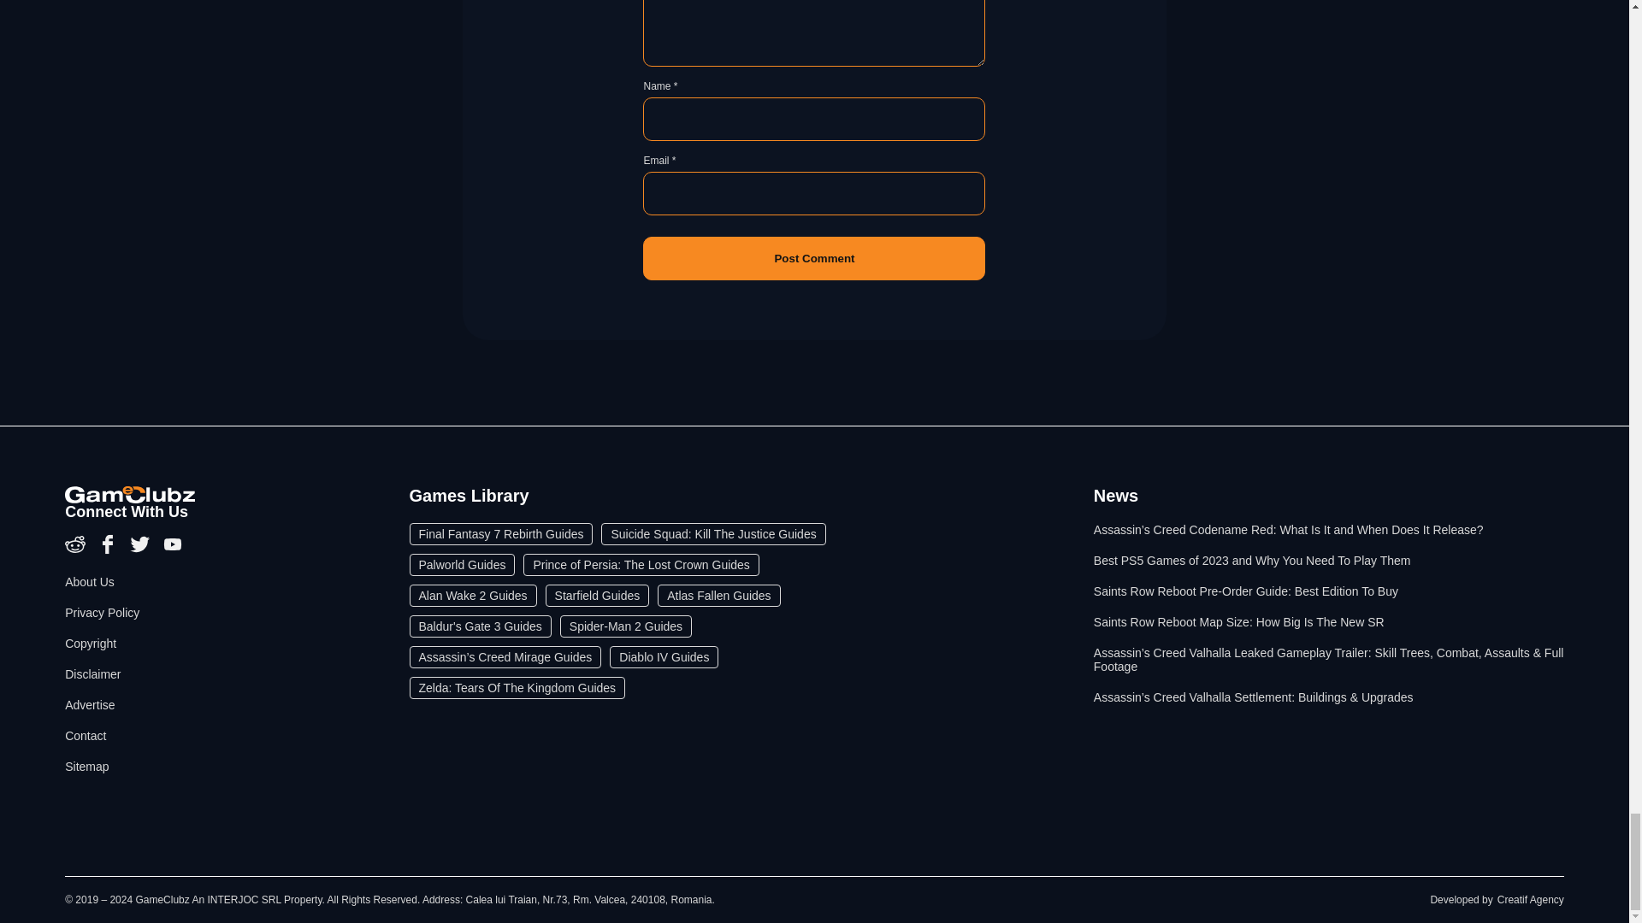 Image resolution: width=1642 pixels, height=923 pixels. I want to click on Post Comment, so click(814, 258).